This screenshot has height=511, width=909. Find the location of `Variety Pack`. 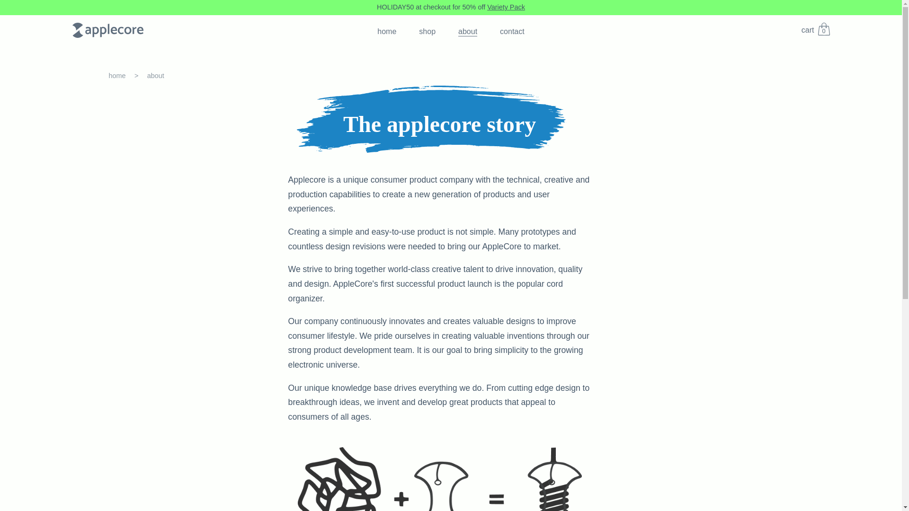

Variety Pack is located at coordinates (506, 7).